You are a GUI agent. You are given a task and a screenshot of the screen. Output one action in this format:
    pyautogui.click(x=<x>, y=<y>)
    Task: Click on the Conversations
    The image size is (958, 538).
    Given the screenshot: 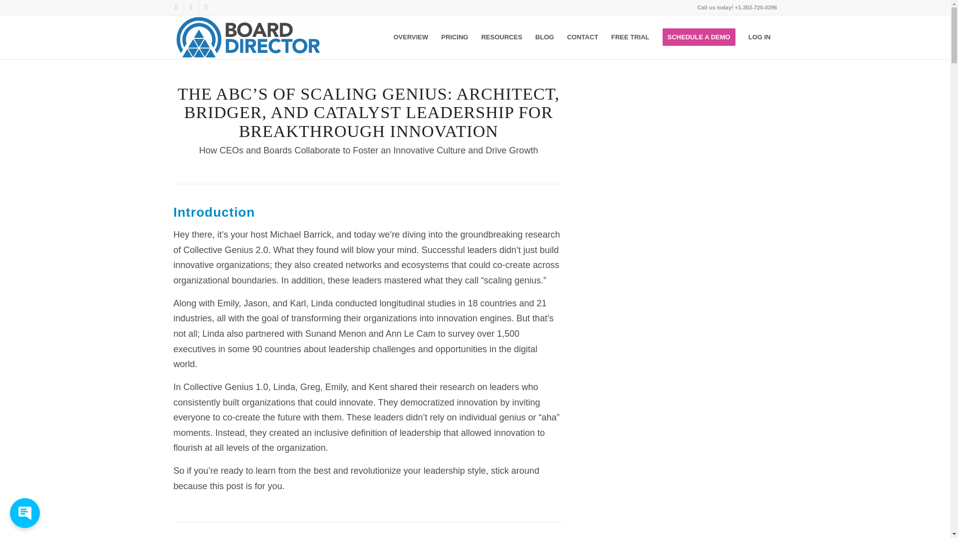 What is the action you would take?
    pyautogui.click(x=22, y=518)
    